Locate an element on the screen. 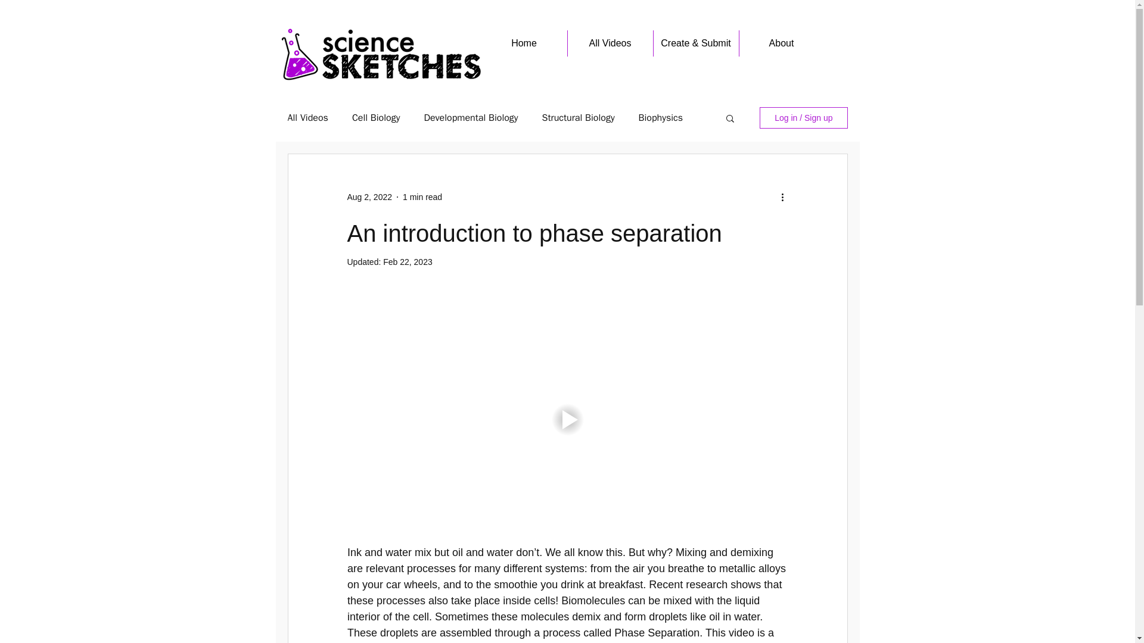 This screenshot has height=643, width=1144. All Videos is located at coordinates (610, 43).